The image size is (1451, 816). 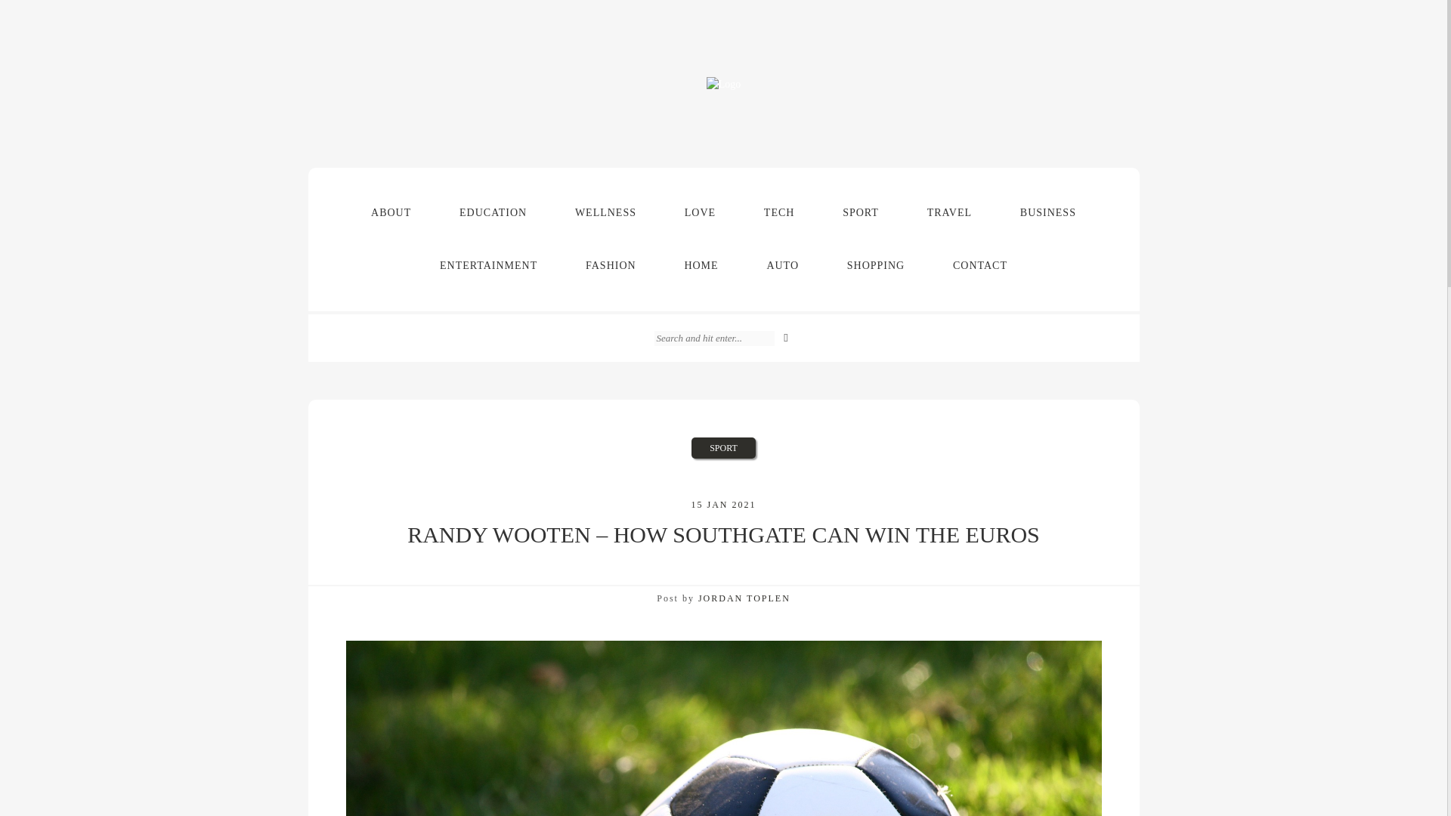 What do you see at coordinates (979, 266) in the screenshot?
I see `CONTACT` at bounding box center [979, 266].